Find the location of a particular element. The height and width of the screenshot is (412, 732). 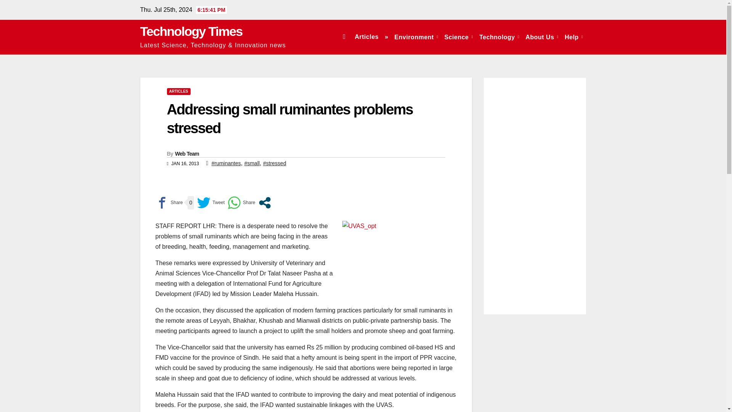

Science is located at coordinates (459, 37).